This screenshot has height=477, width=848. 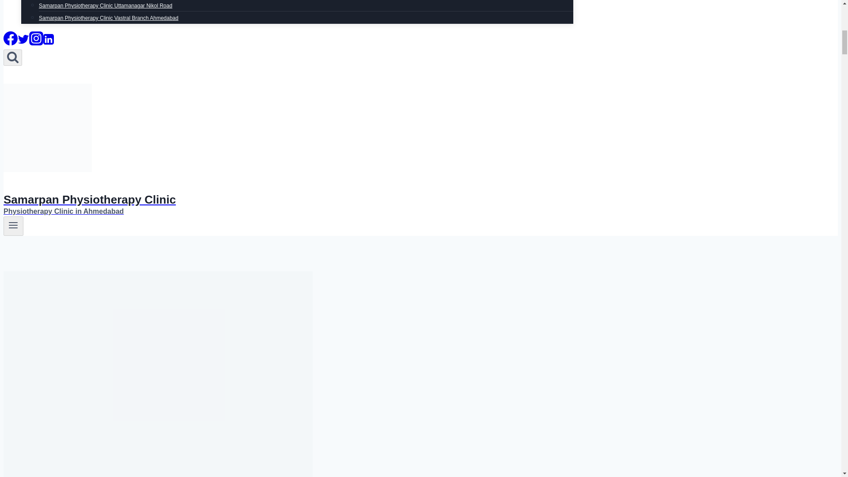 What do you see at coordinates (12, 57) in the screenshot?
I see `Search` at bounding box center [12, 57].